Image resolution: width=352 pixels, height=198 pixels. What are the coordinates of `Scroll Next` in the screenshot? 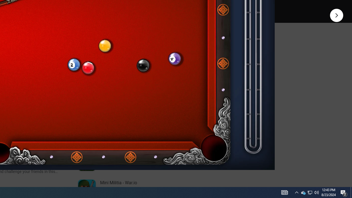 It's located at (58, 75).